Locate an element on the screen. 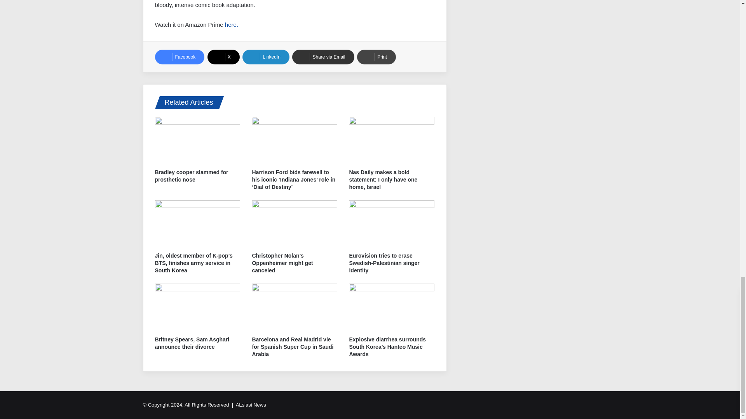 This screenshot has height=419, width=746. Print is located at coordinates (376, 57).